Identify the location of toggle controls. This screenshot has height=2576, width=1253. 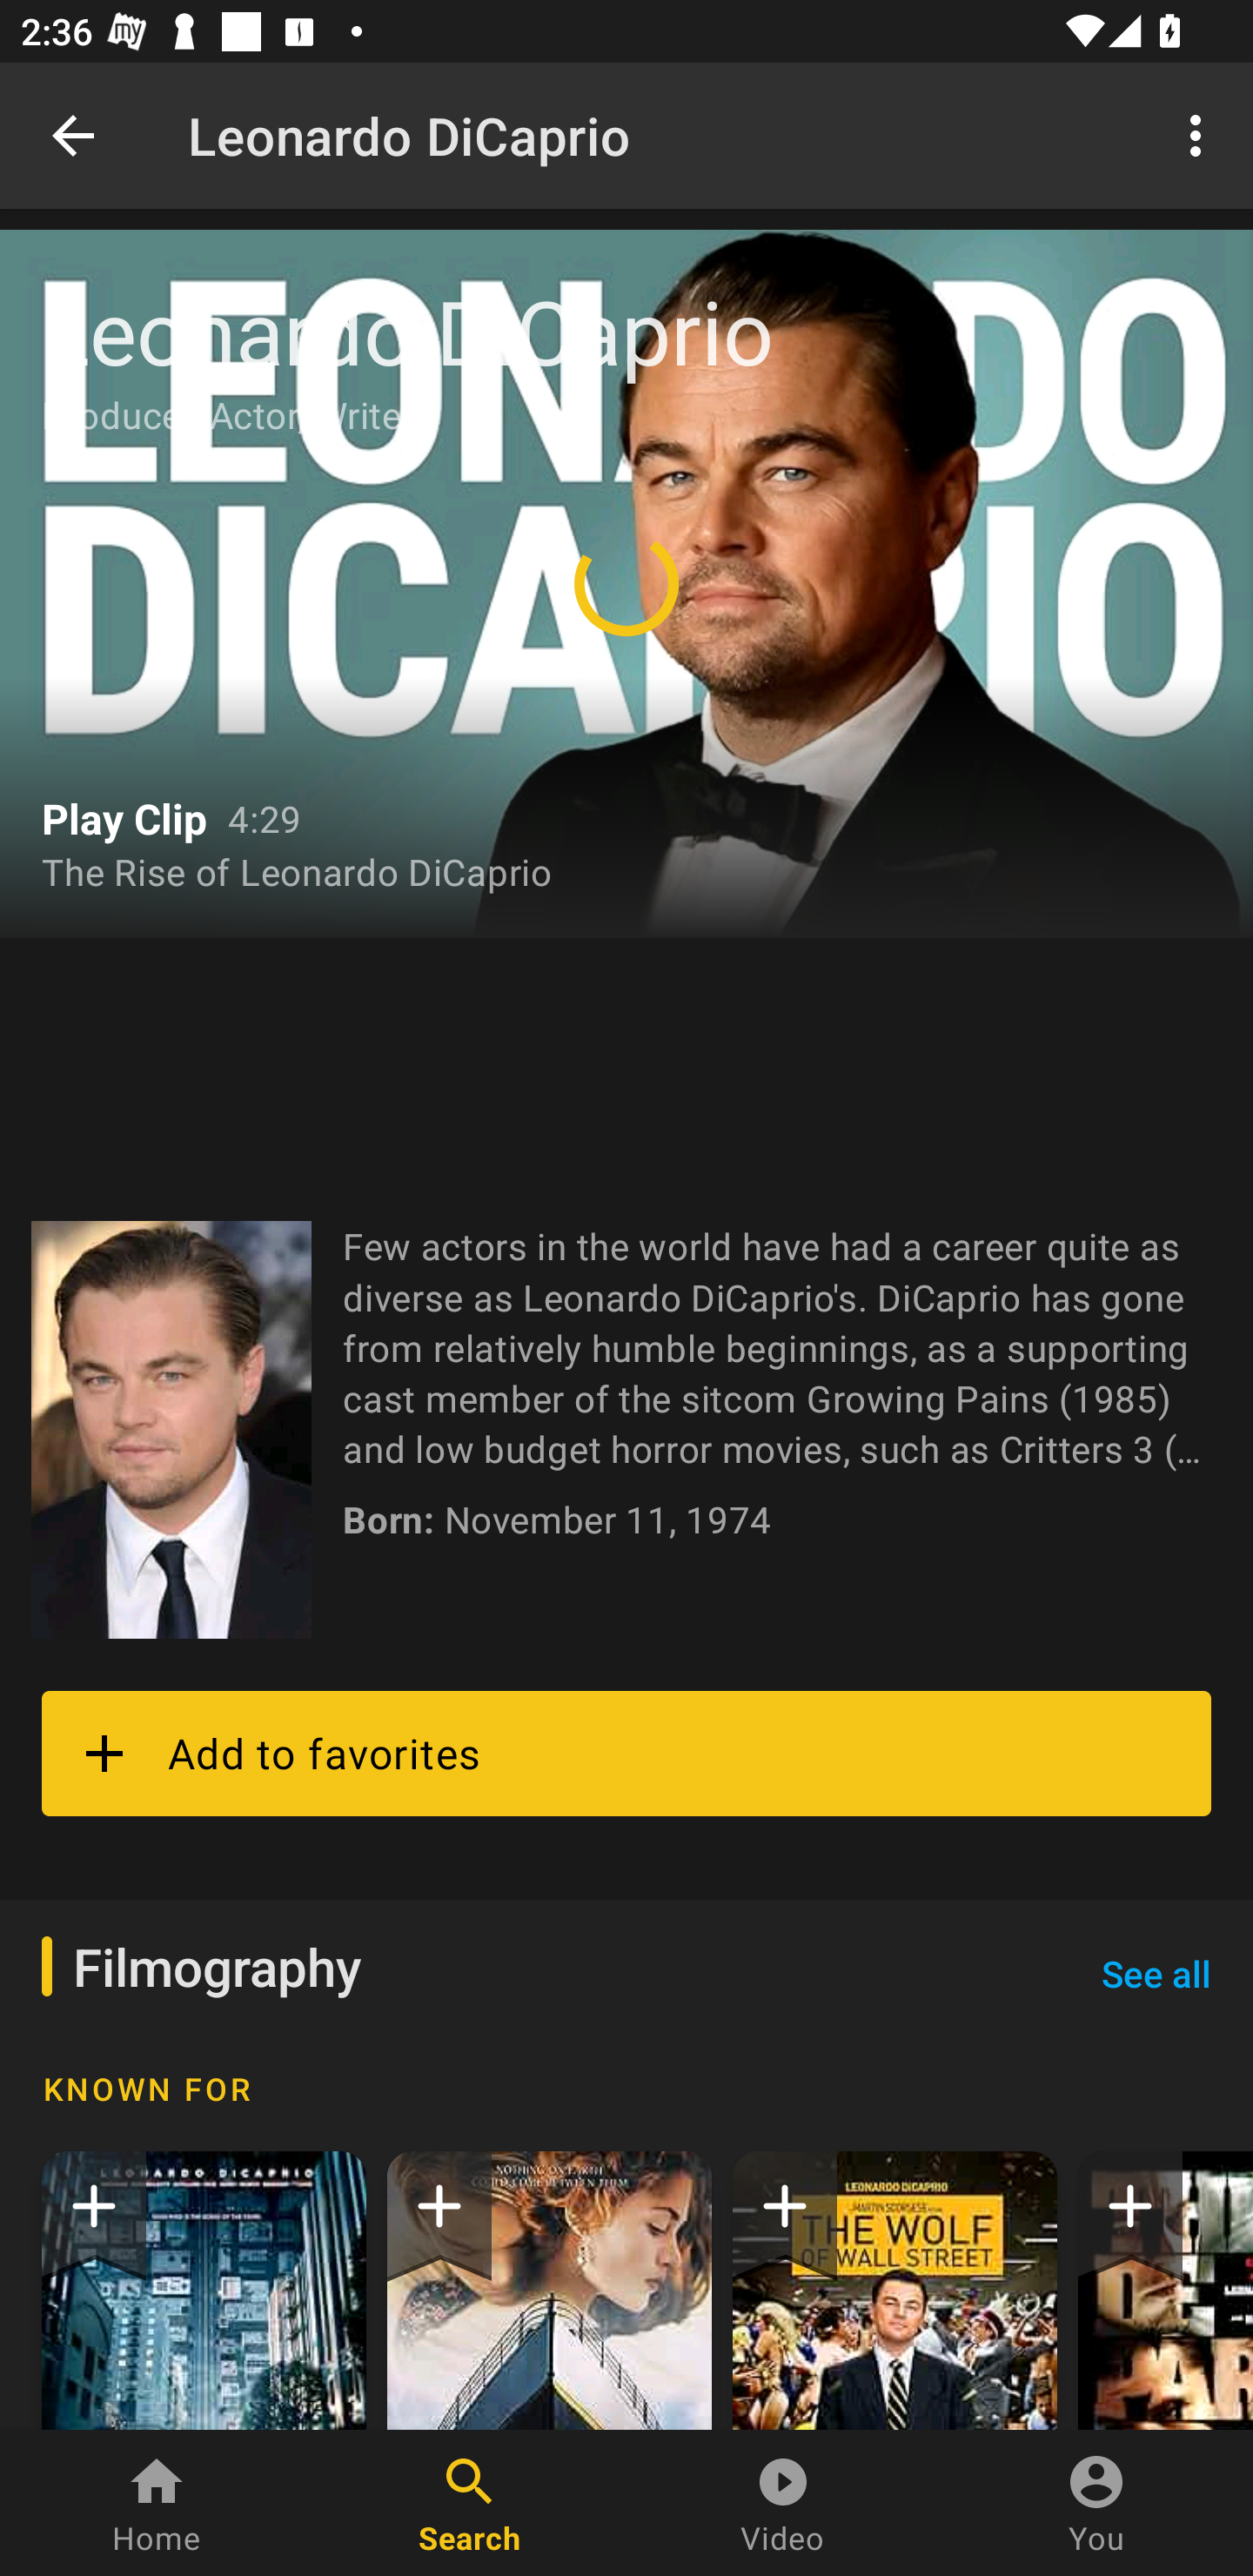
(626, 583).